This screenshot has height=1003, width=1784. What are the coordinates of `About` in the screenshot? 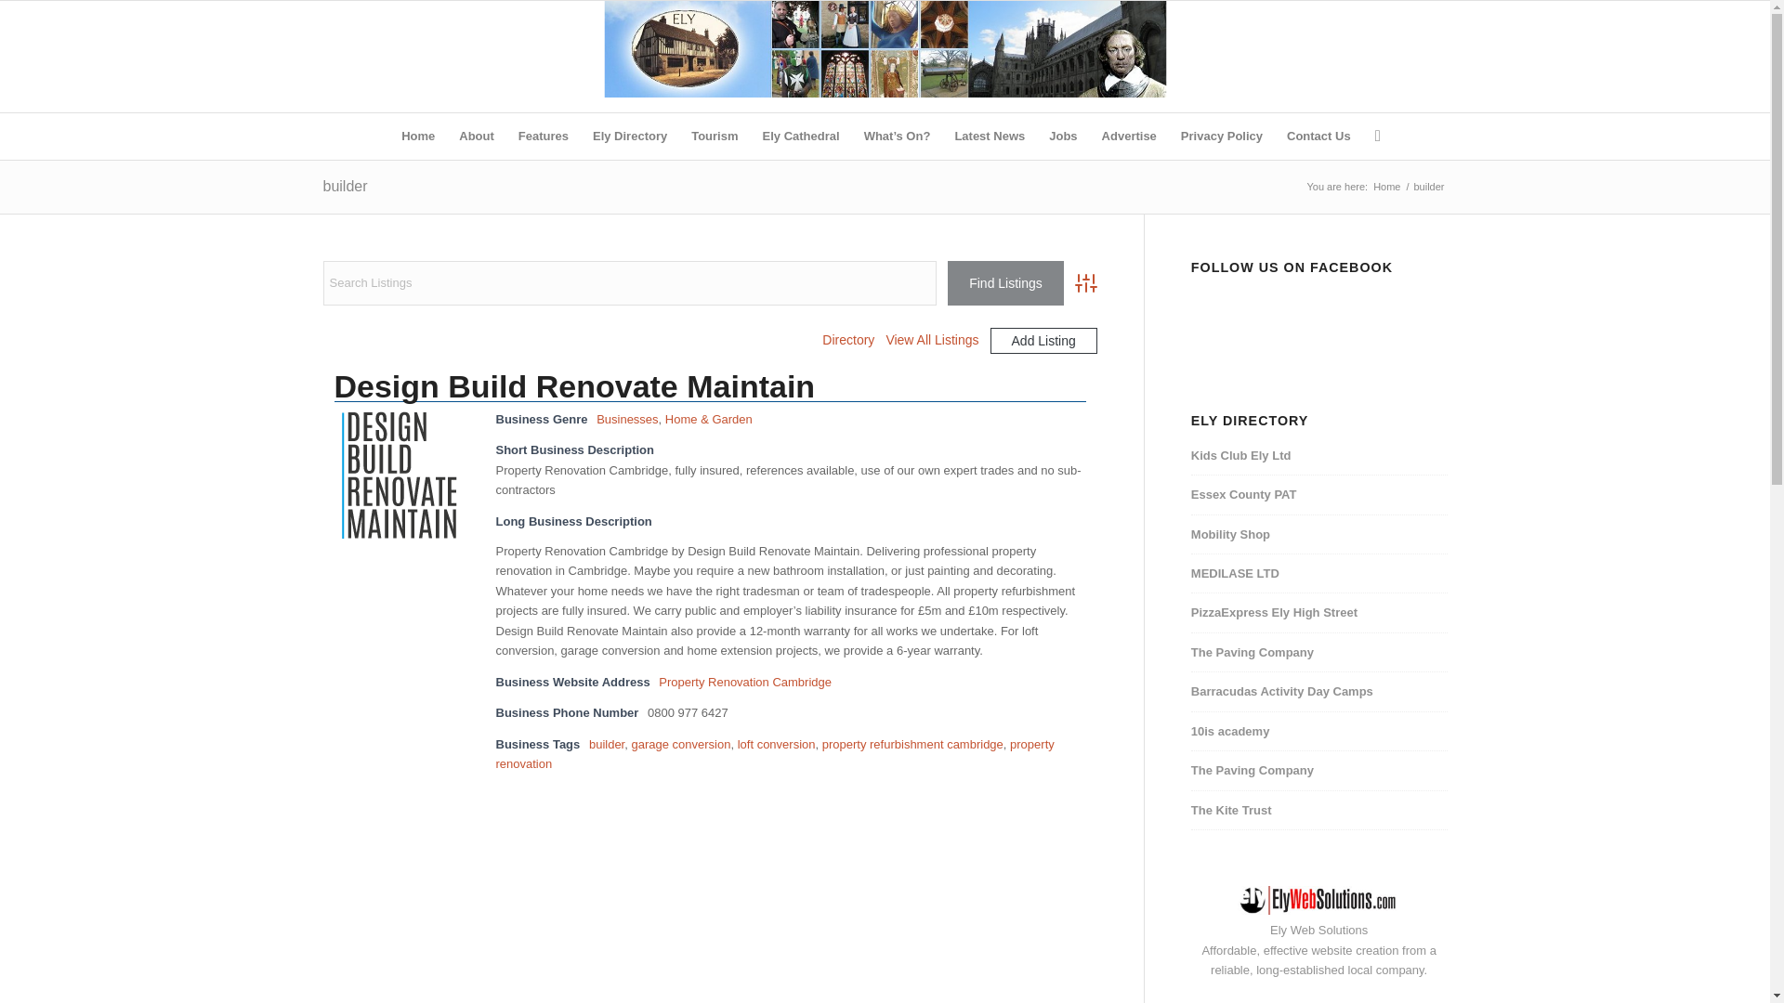 It's located at (477, 136).